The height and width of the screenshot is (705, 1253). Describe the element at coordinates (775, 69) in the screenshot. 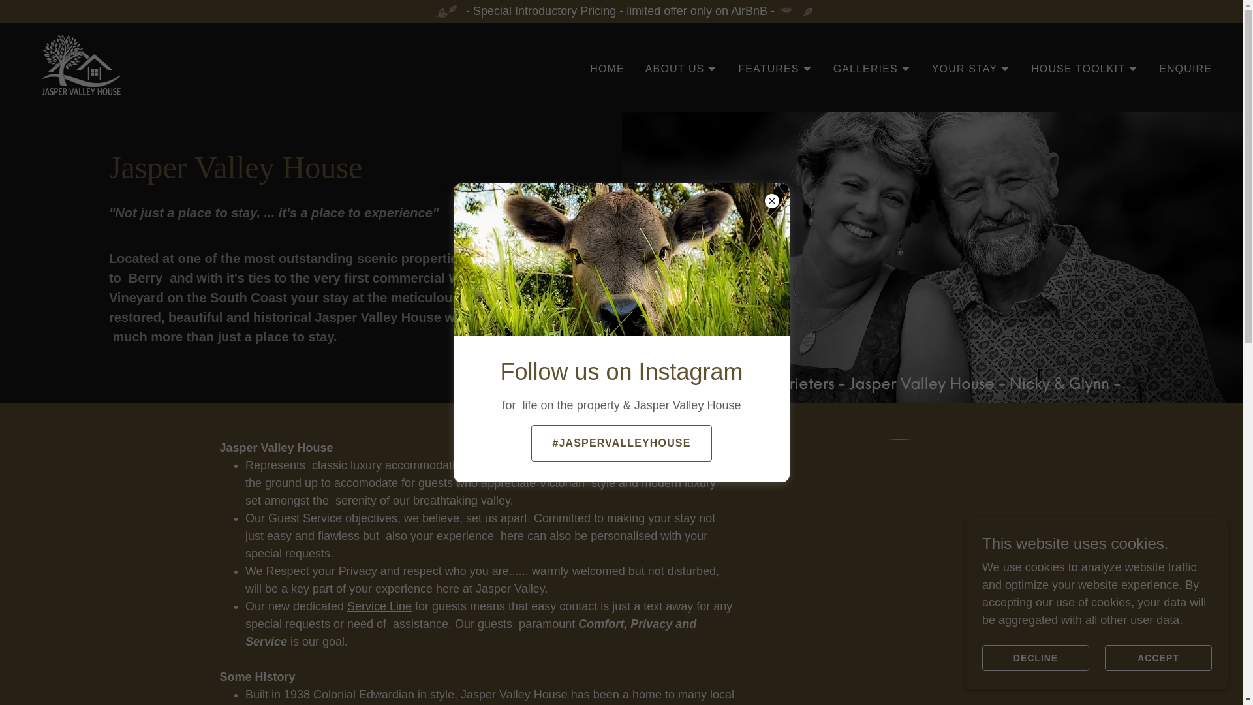

I see `FEATURES` at that location.